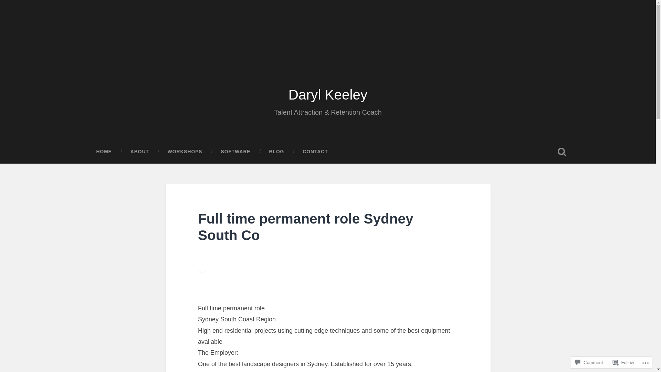 This screenshot has width=661, height=372. I want to click on CONTACT, so click(315, 152).